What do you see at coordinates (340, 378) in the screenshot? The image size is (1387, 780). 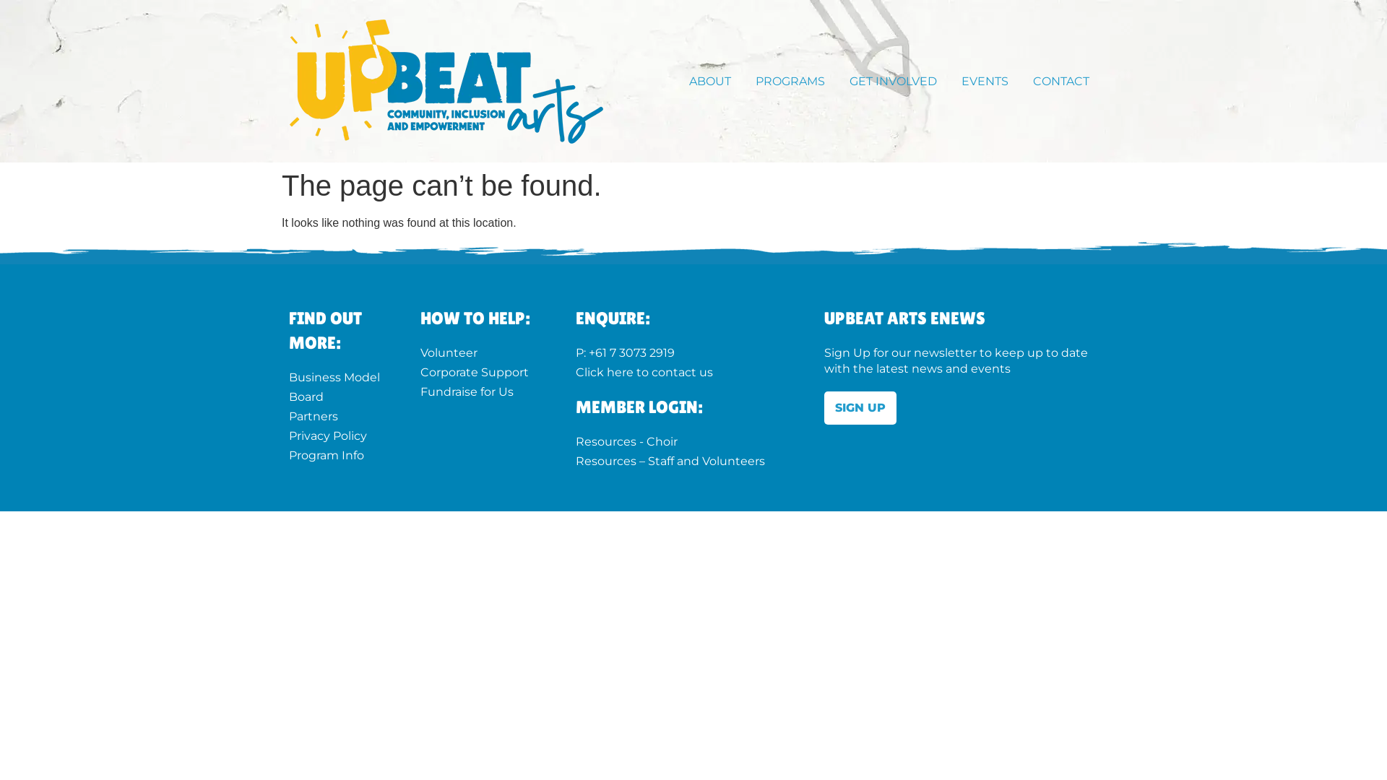 I see `Business Model` at bounding box center [340, 378].